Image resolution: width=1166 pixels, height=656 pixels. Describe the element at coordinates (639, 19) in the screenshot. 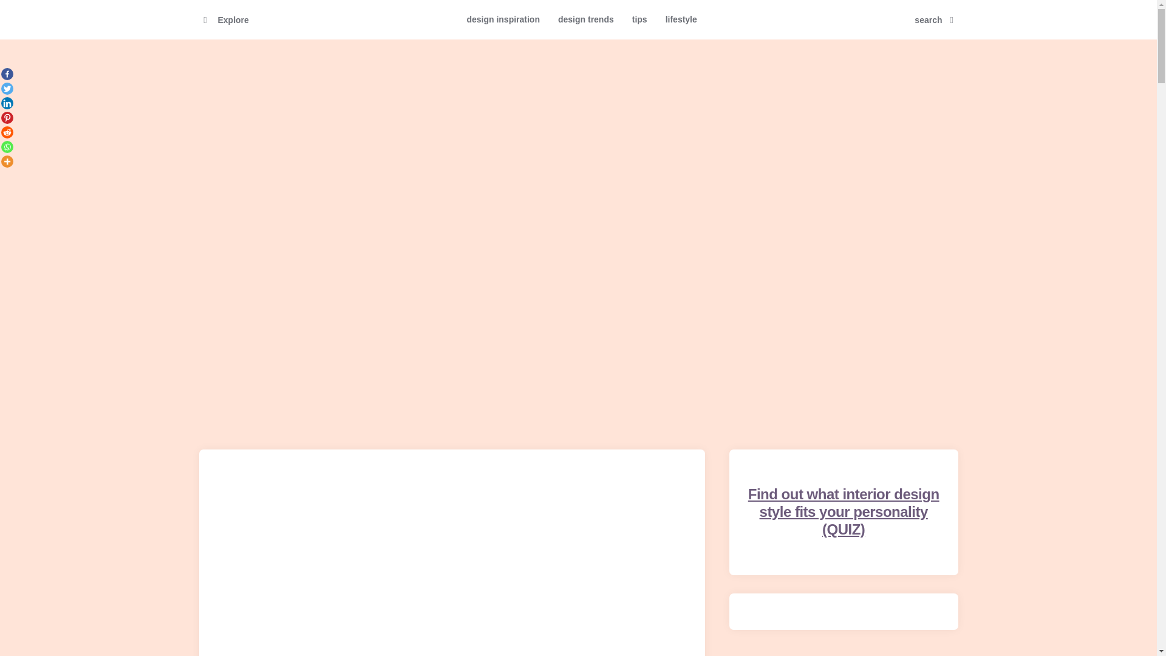

I see `tips` at that location.